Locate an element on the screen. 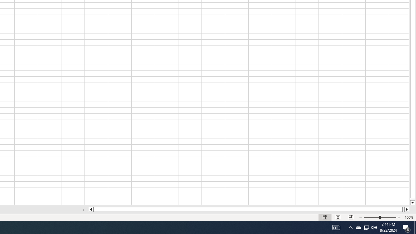 The width and height of the screenshot is (416, 234). Notification Chevron is located at coordinates (374, 227).